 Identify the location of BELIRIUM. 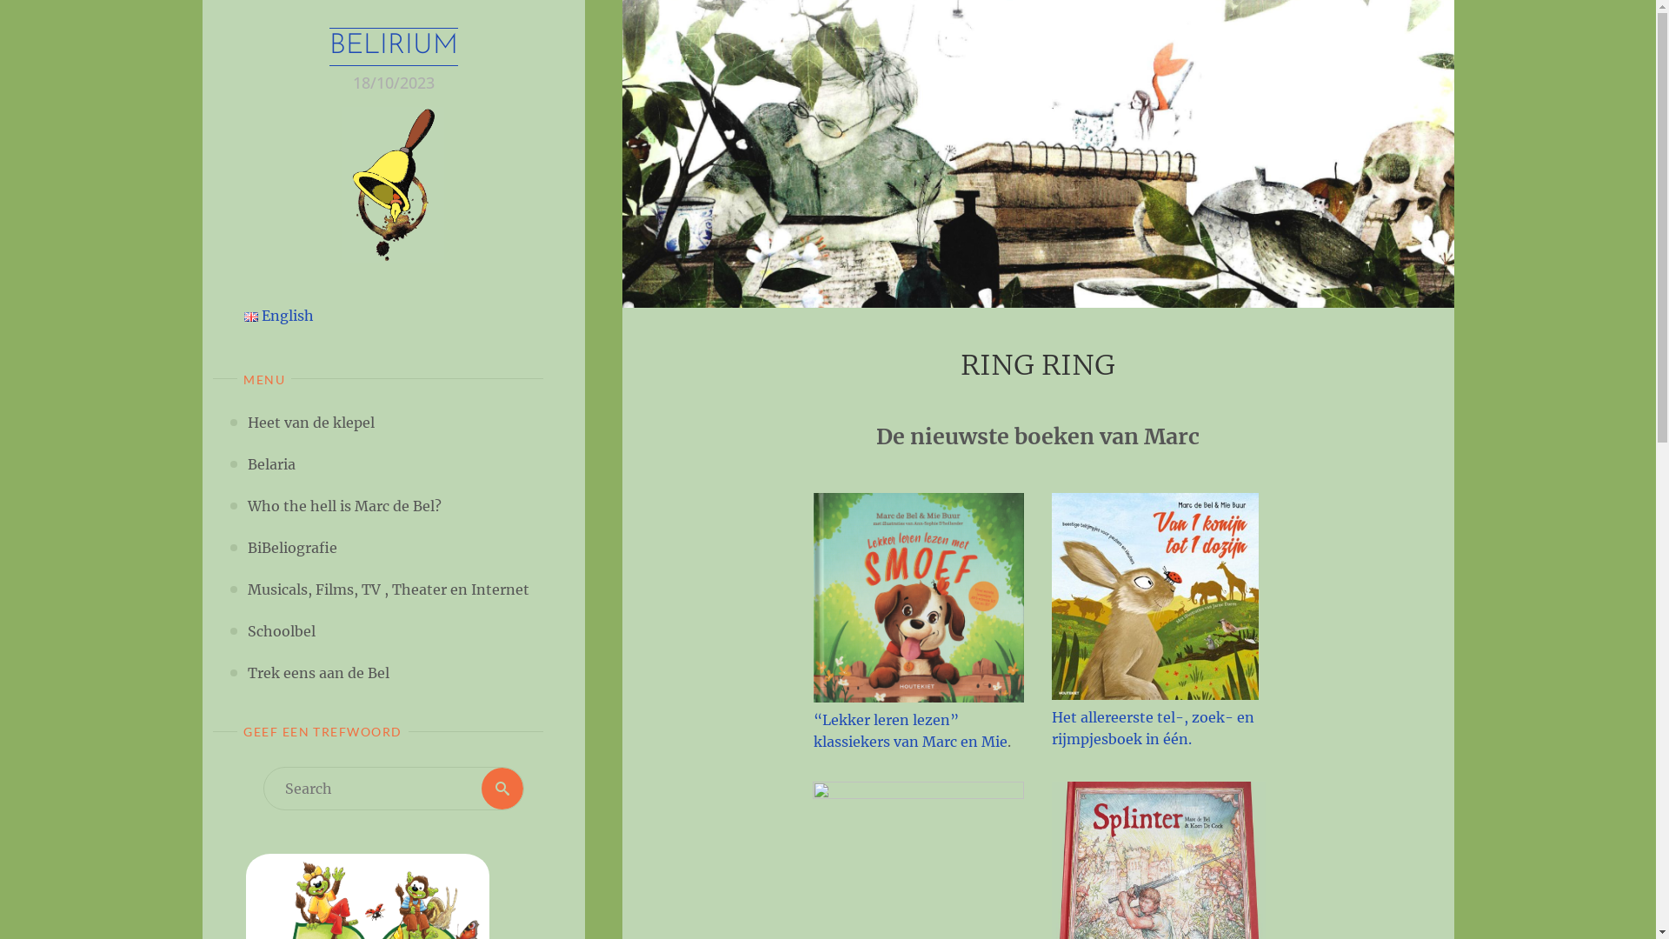
(393, 47).